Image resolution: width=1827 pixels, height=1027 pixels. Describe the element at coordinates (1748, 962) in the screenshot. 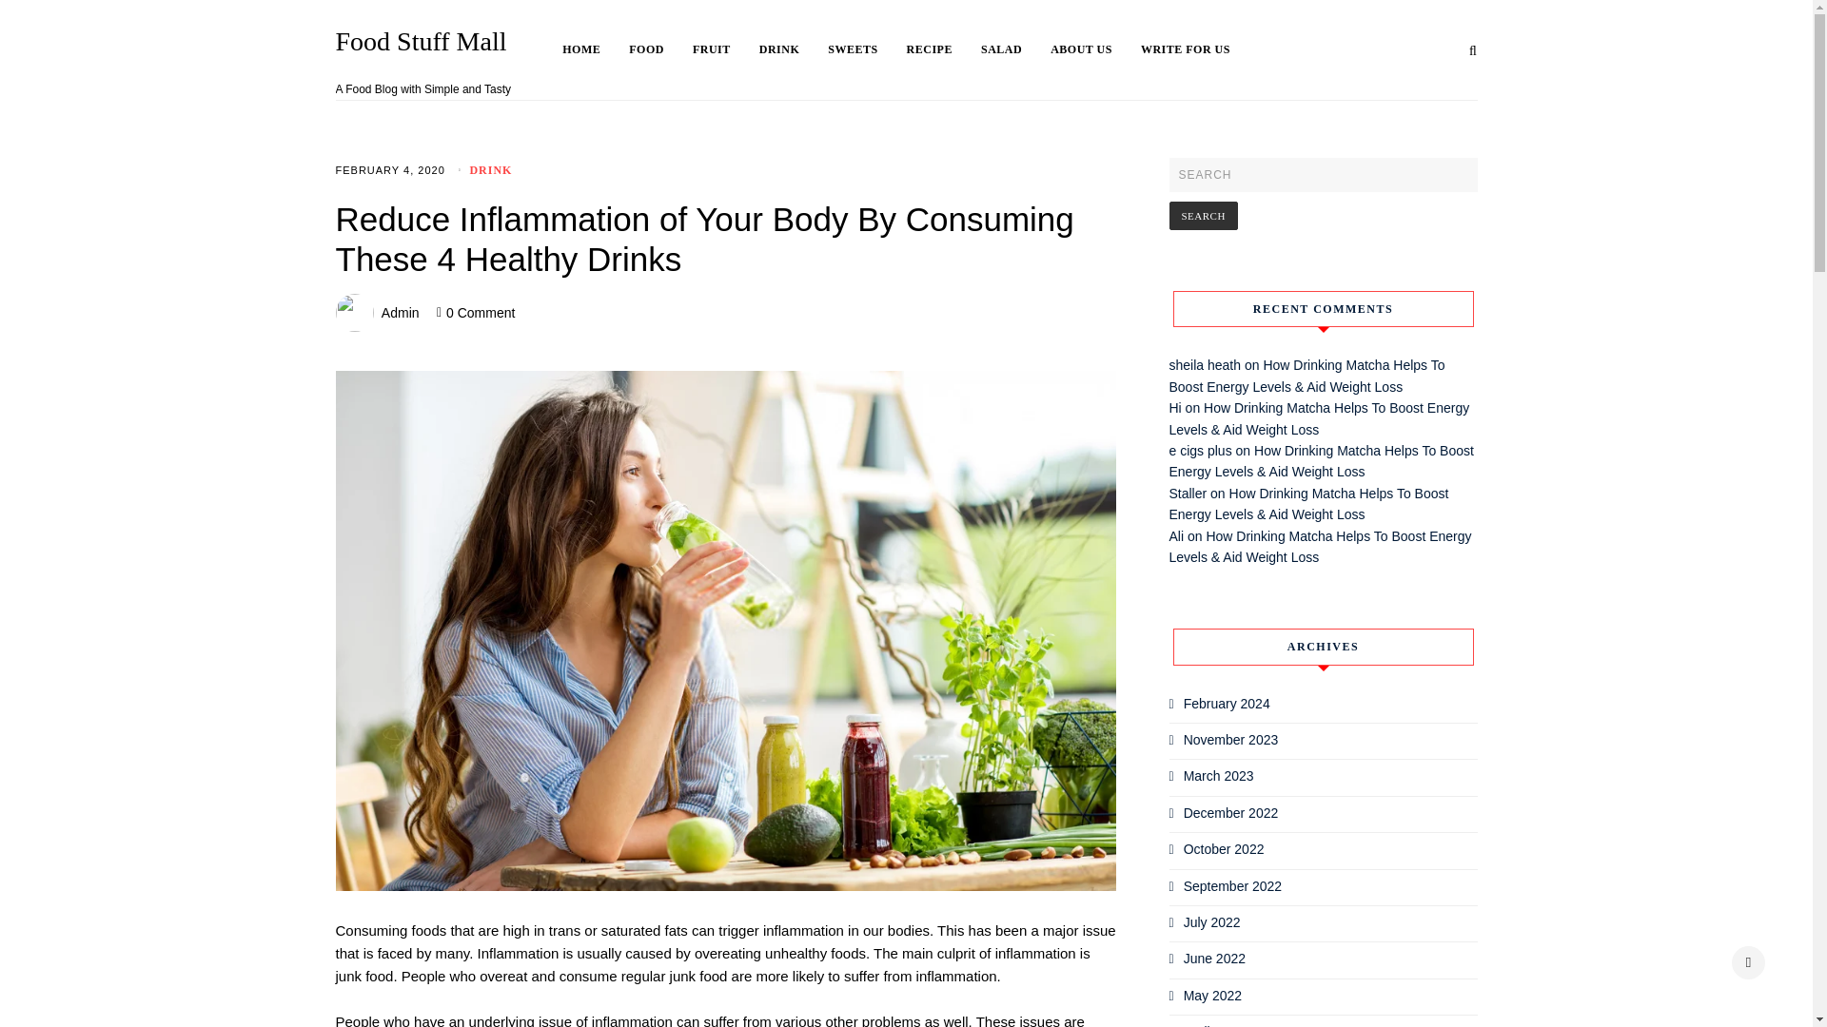

I see `Scroll To Top` at that location.